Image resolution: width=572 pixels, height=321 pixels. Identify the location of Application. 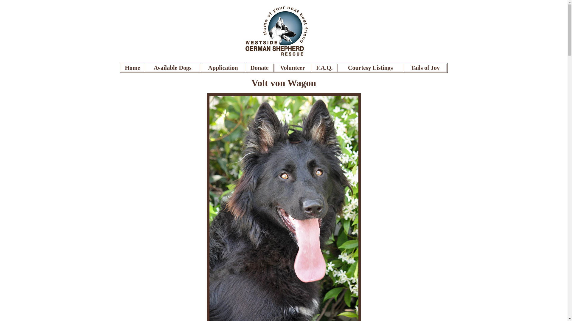
(223, 68).